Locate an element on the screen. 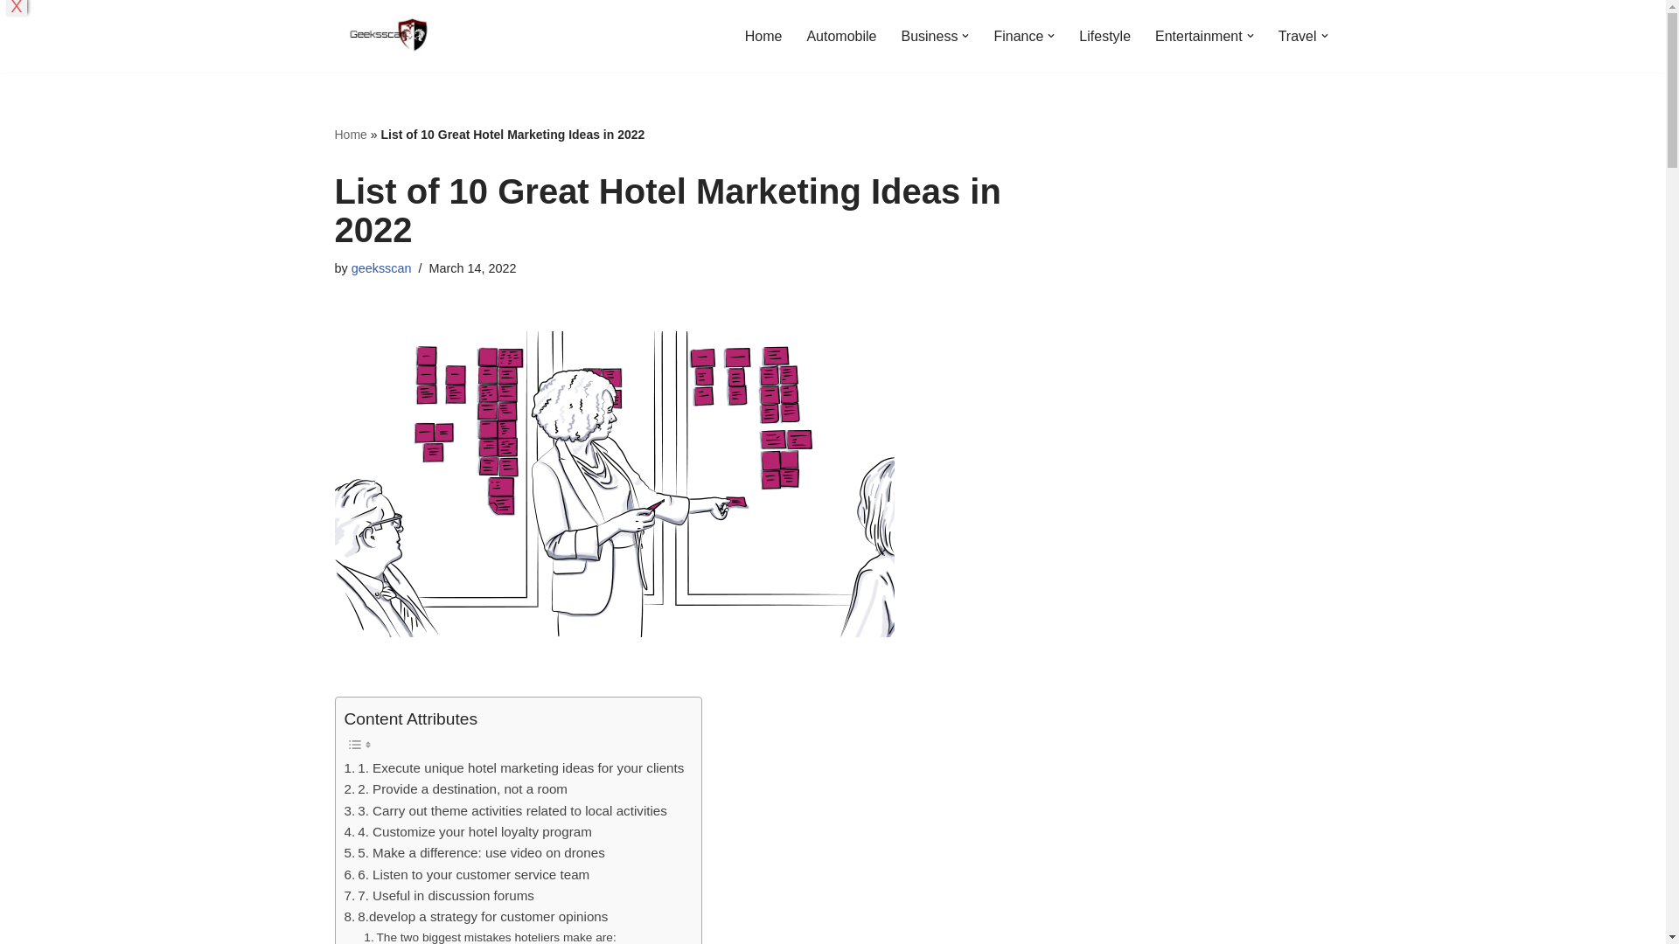  Home is located at coordinates (763, 37).